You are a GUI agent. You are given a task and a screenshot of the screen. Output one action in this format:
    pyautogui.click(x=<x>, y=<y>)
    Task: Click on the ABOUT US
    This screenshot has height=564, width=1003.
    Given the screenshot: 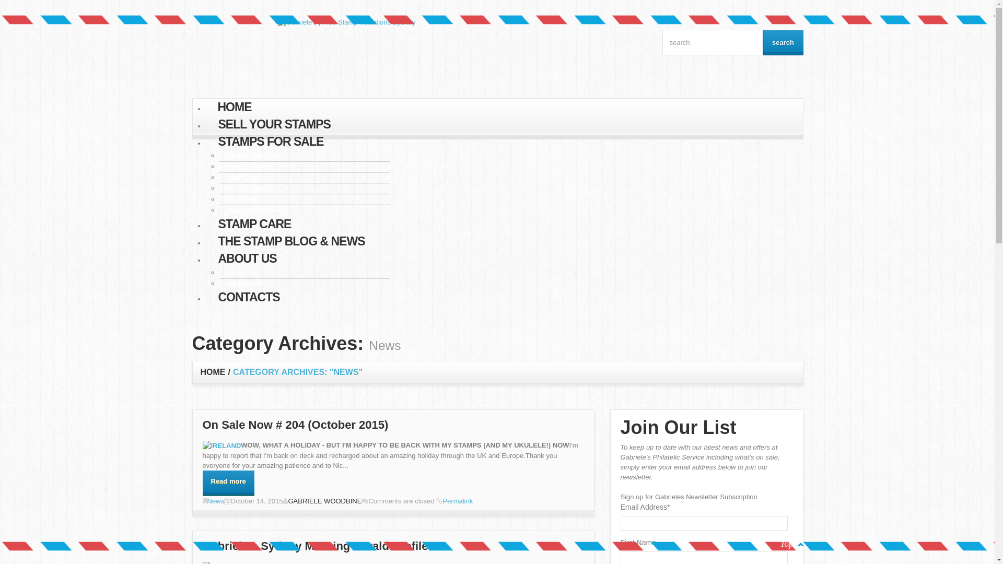 What is the action you would take?
    pyautogui.click(x=247, y=254)
    